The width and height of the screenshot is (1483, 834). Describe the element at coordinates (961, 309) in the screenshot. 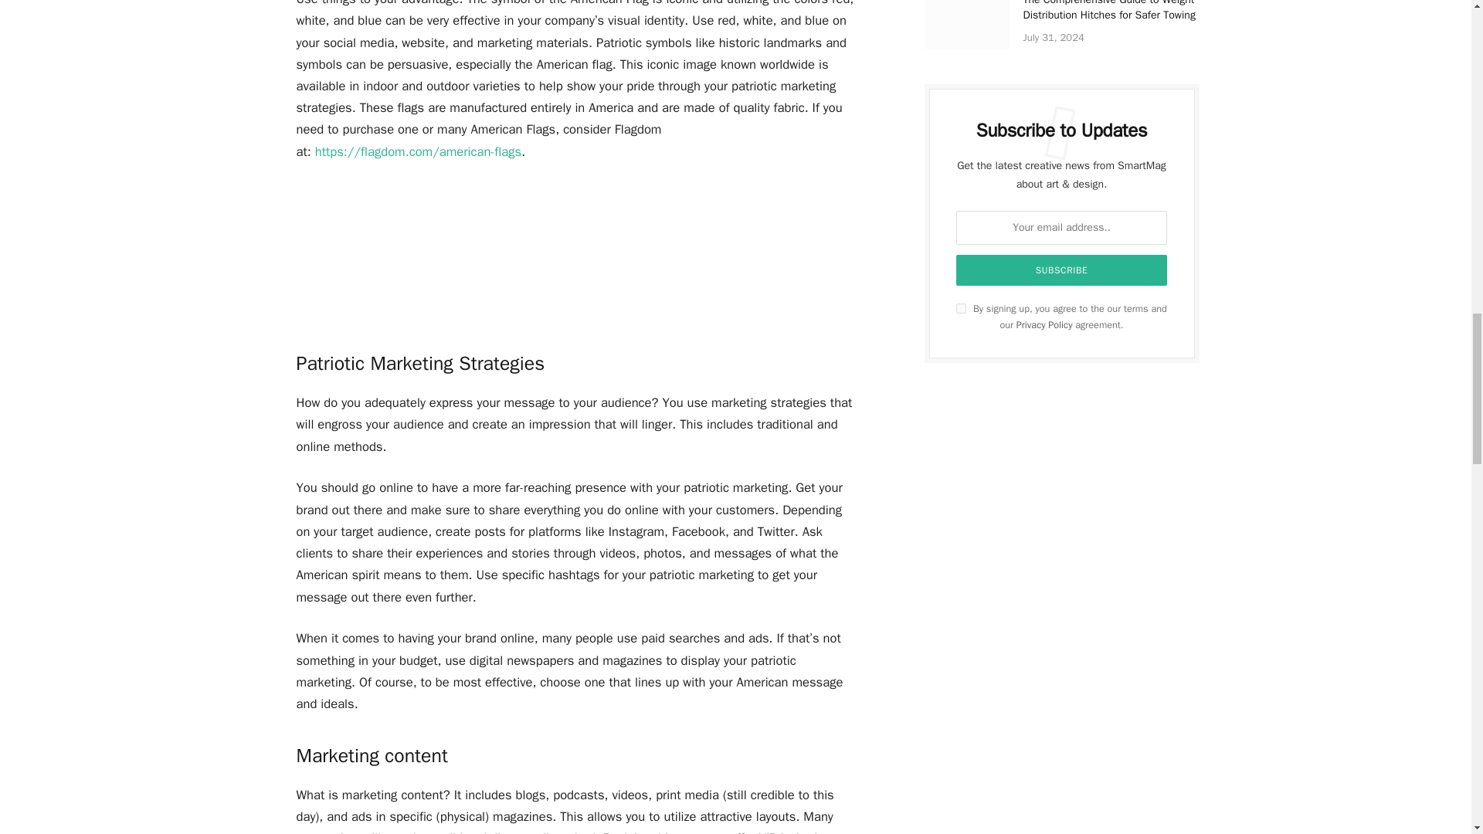

I see `on` at that location.